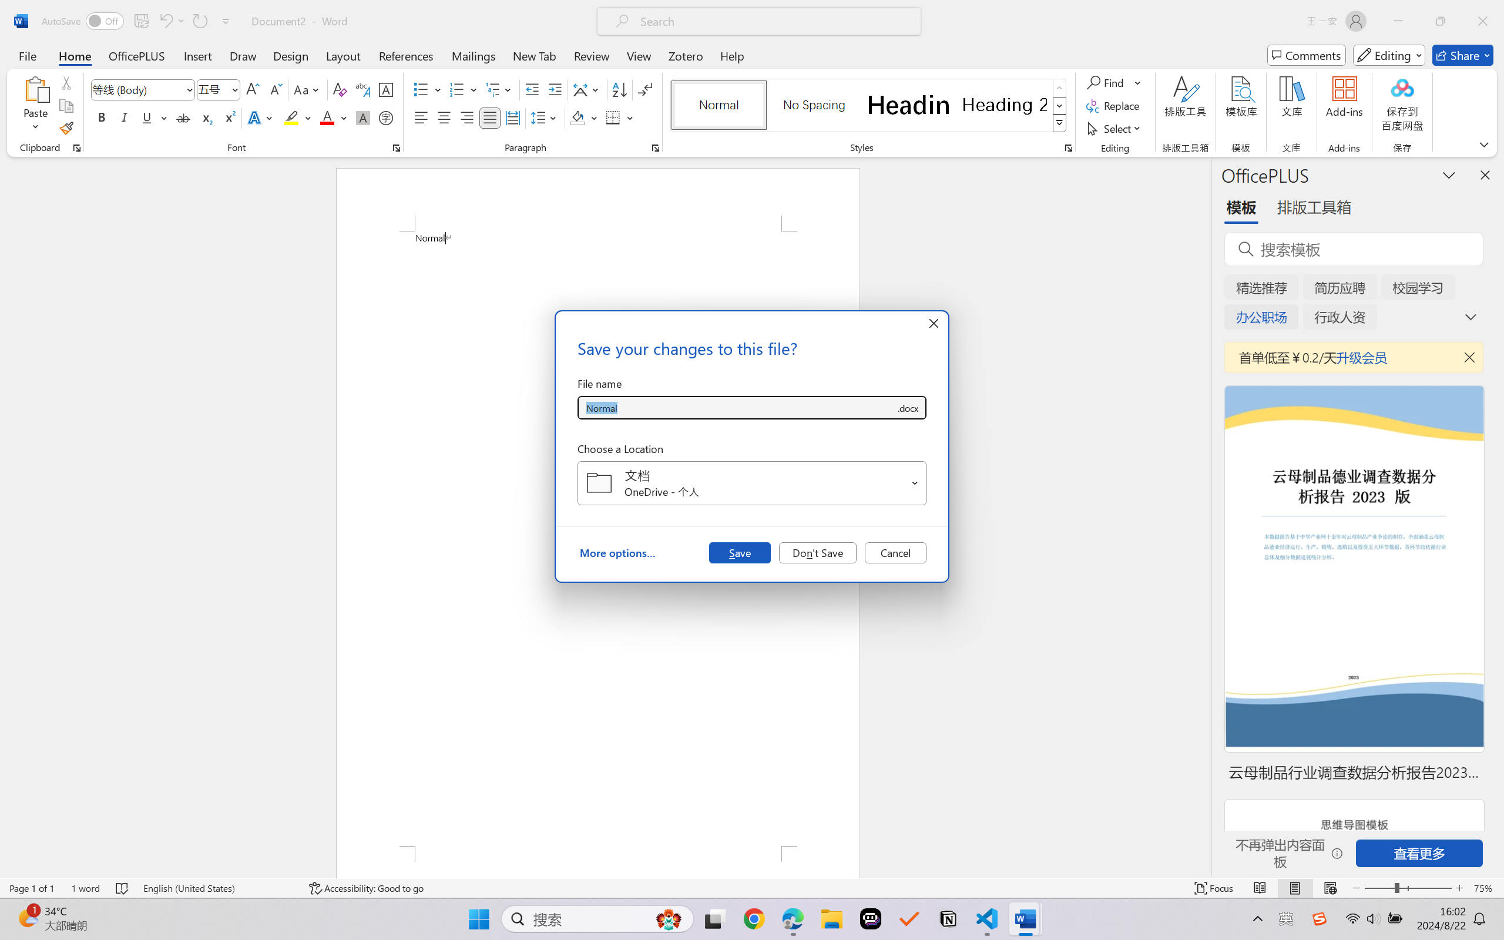  Describe the element at coordinates (907, 408) in the screenshot. I see `Save as type` at that location.